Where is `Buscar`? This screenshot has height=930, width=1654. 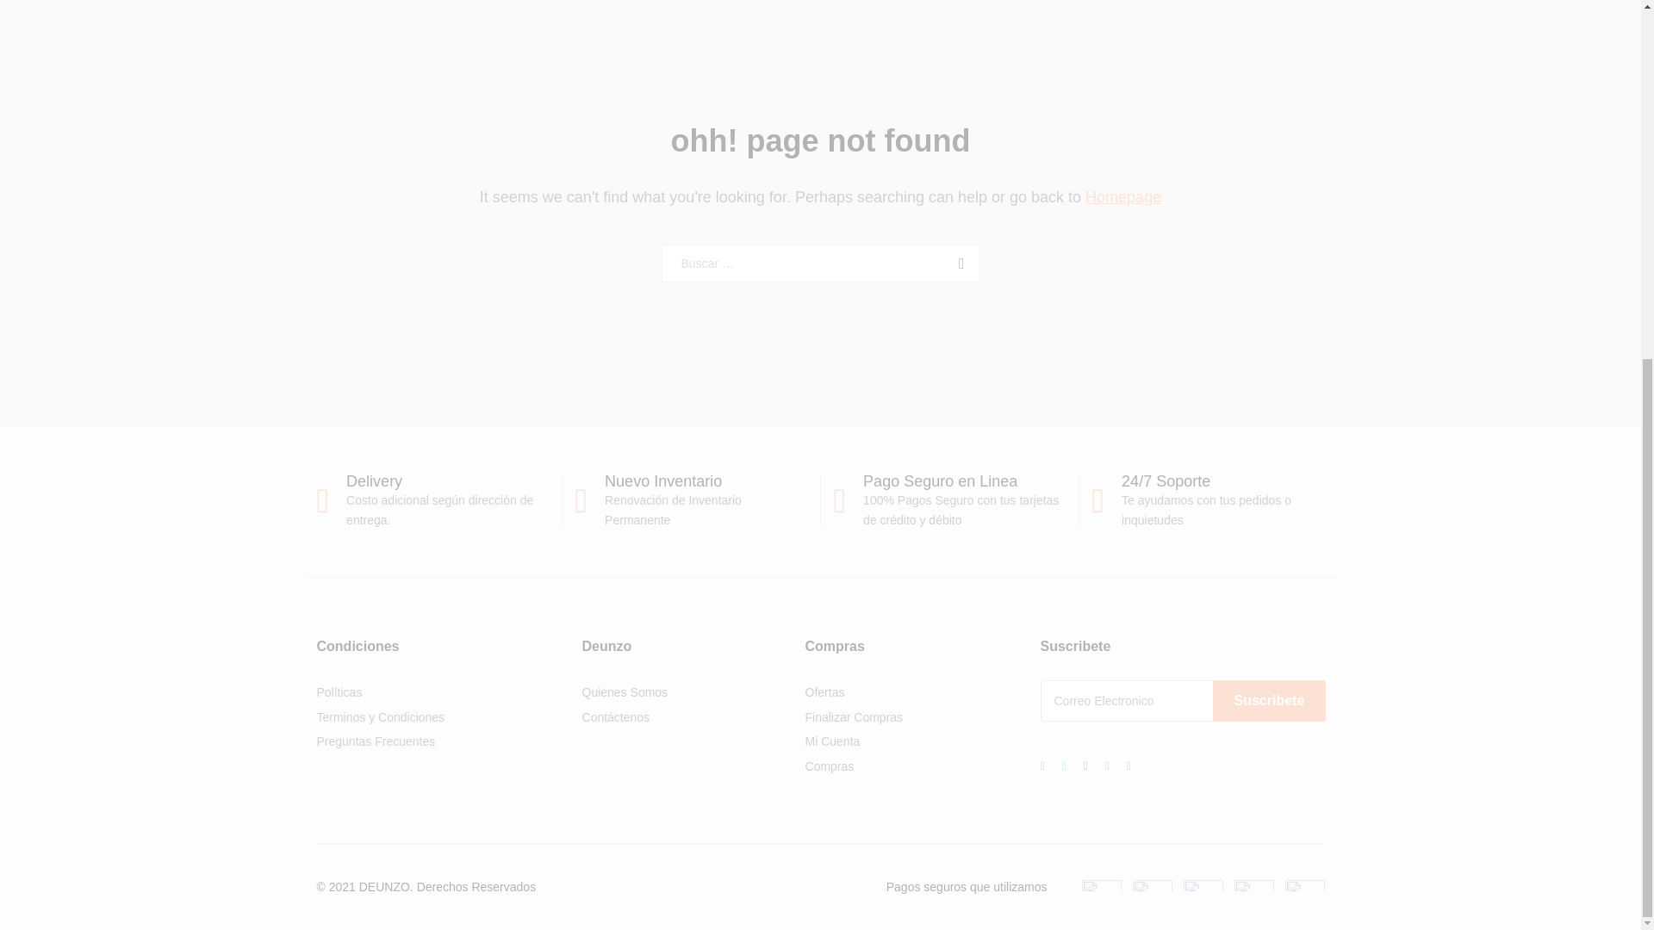
Buscar is located at coordinates (958, 263).